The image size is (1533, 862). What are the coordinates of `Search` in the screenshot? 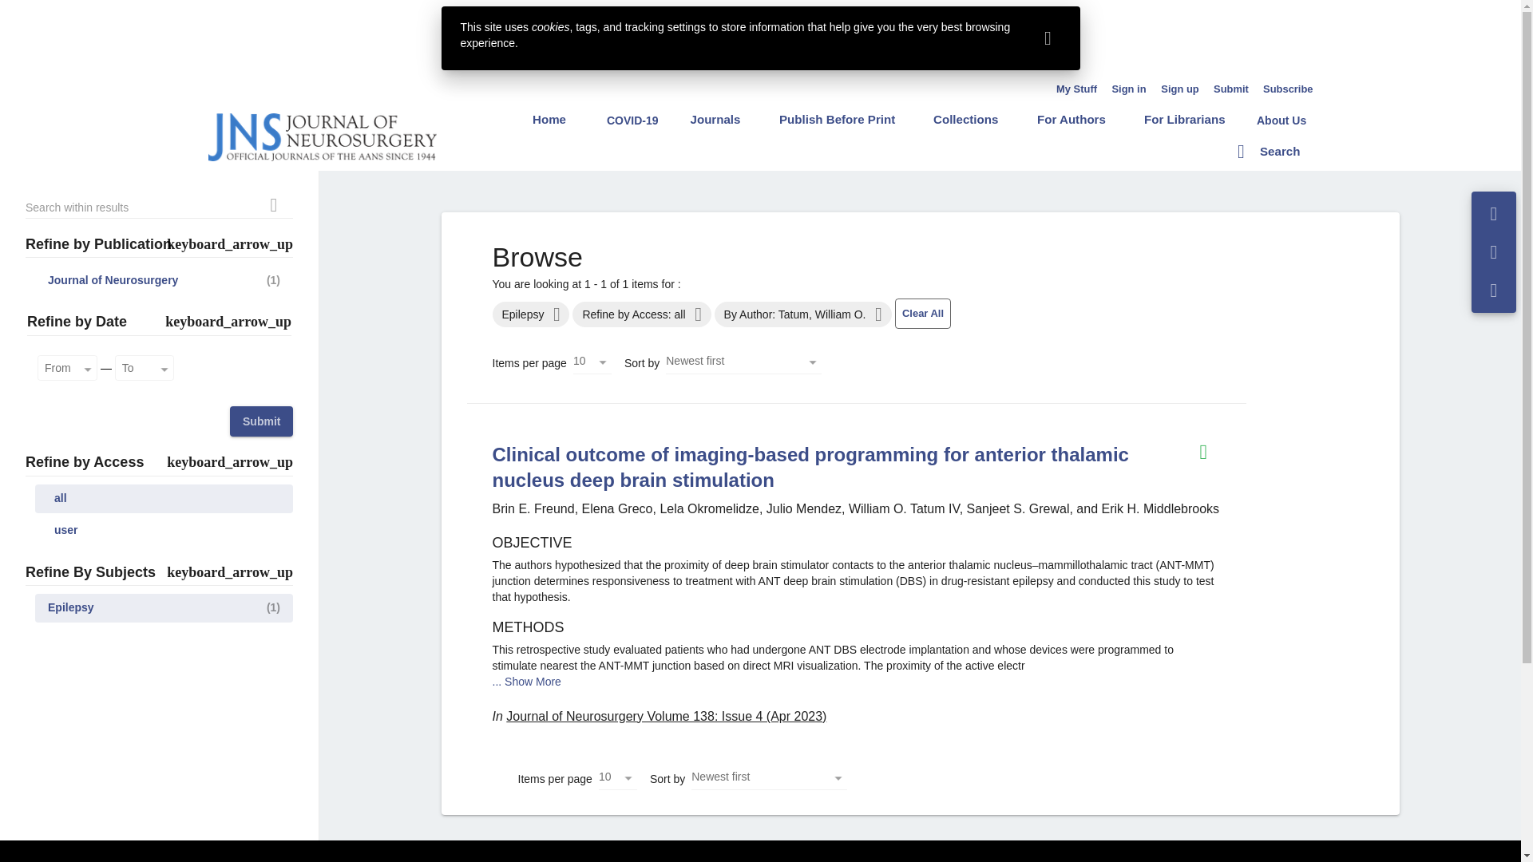 It's located at (1268, 151).